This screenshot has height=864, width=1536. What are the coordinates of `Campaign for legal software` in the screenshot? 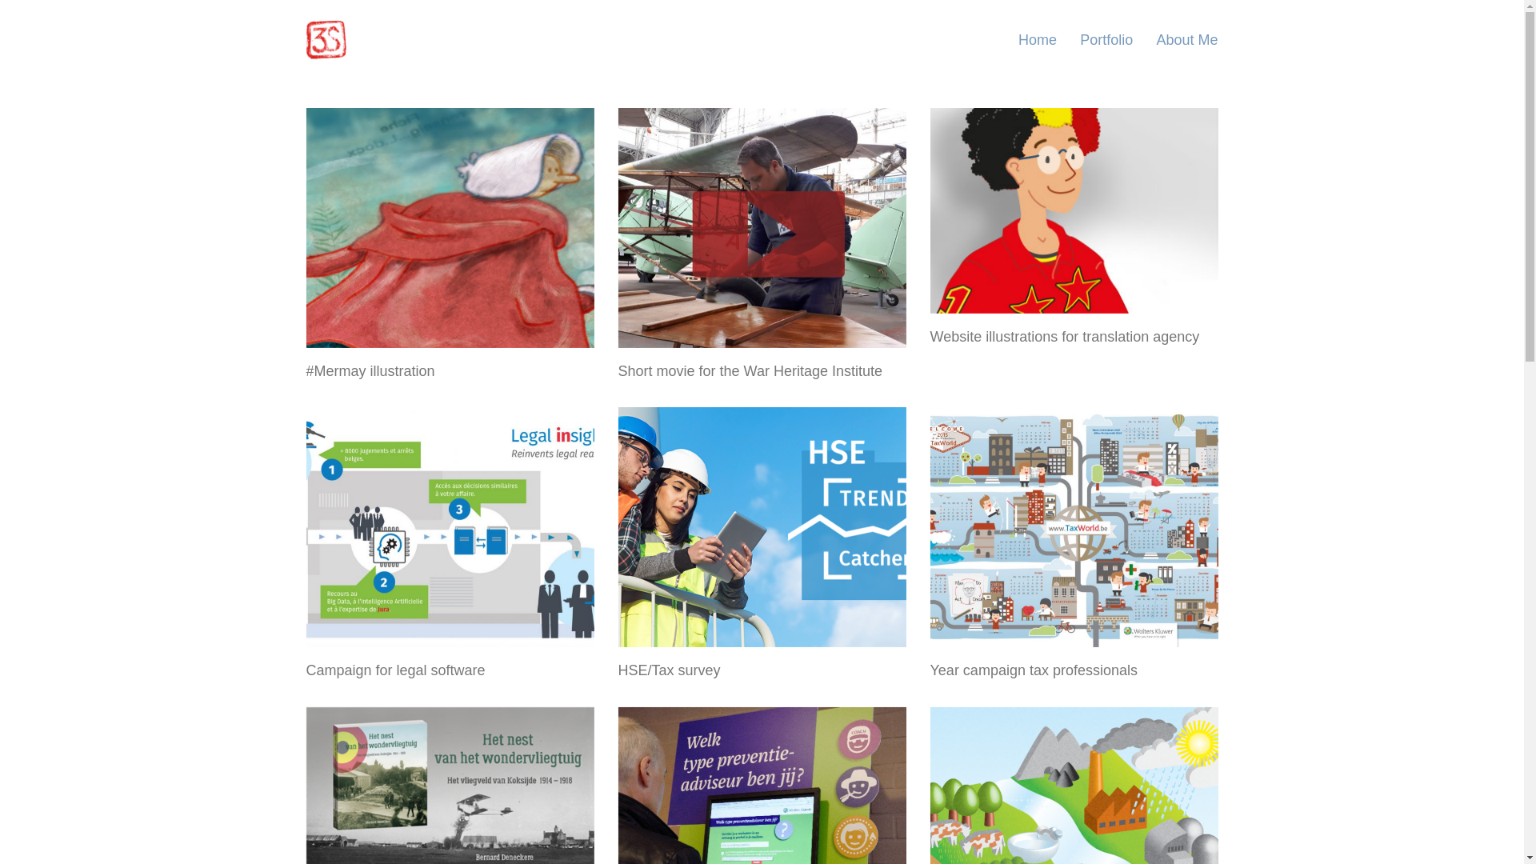 It's located at (395, 671).